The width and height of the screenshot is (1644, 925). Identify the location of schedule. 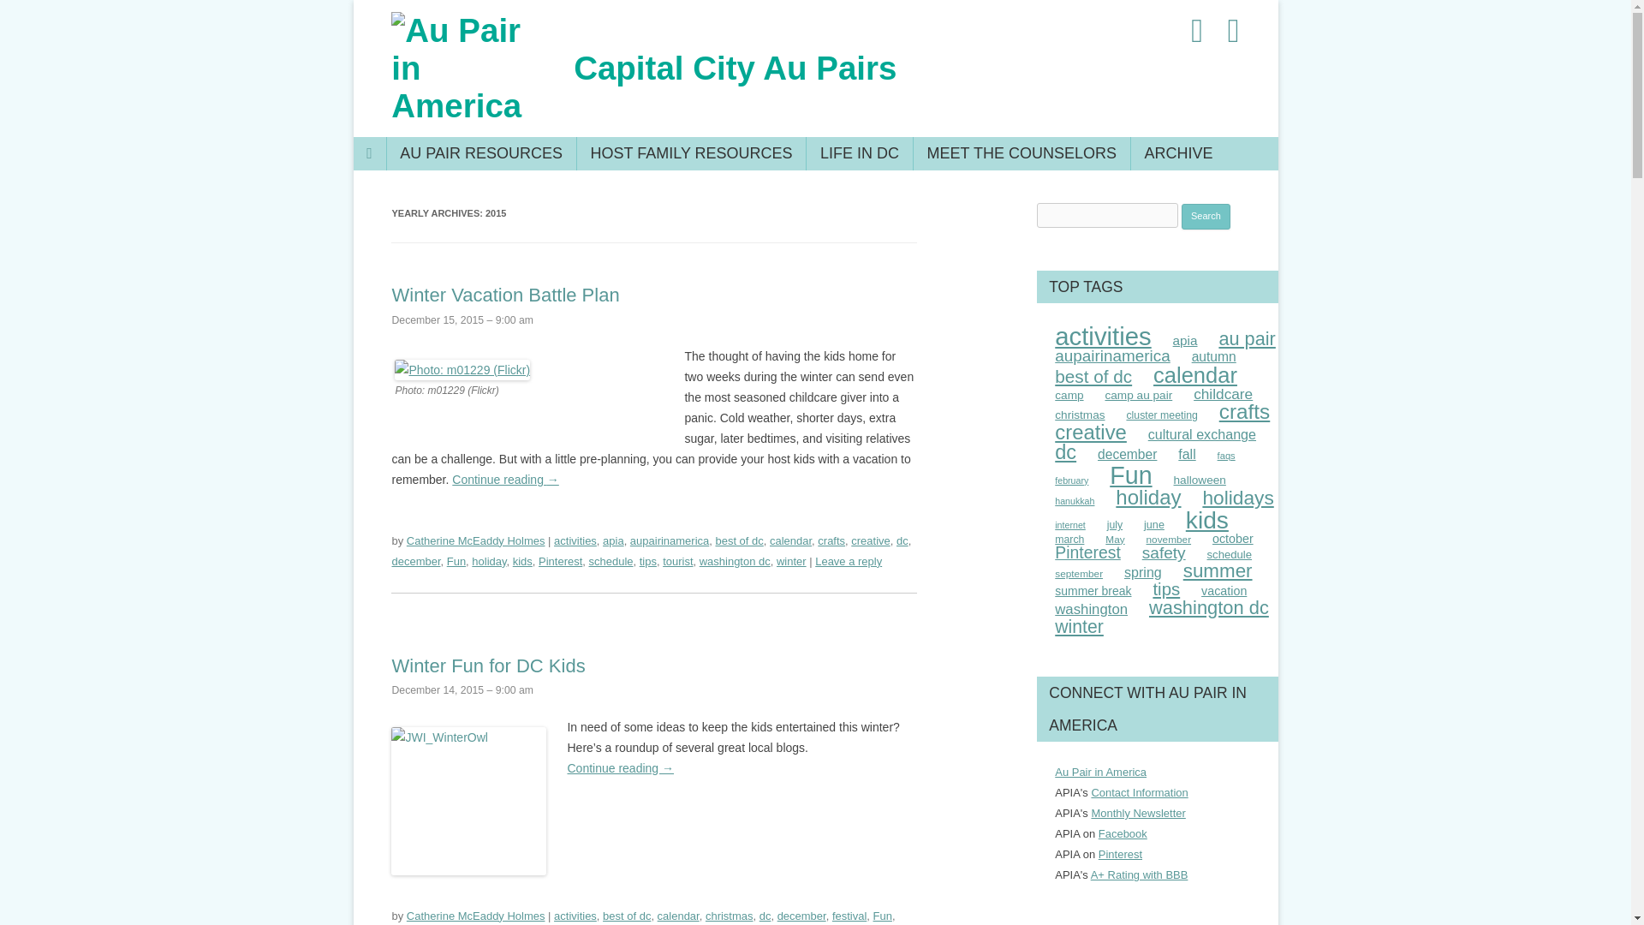
(611, 562).